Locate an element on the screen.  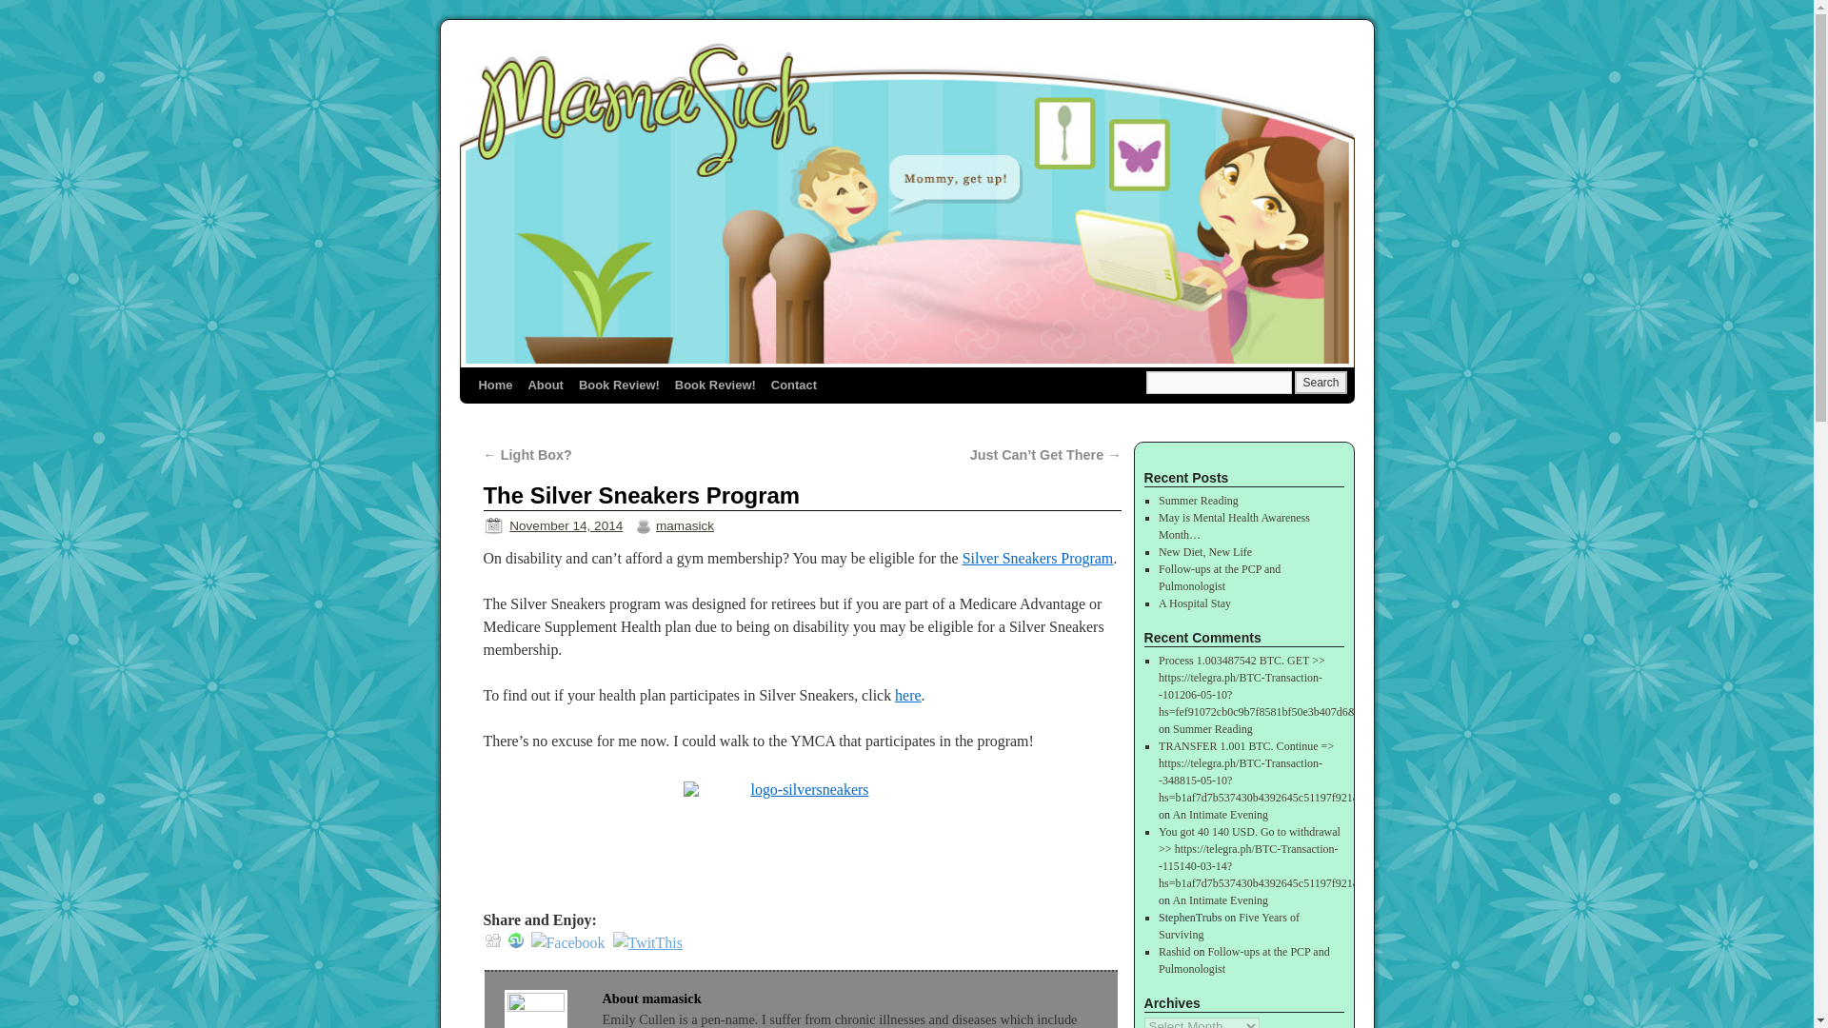
An Intimate Evening is located at coordinates (1220, 814).